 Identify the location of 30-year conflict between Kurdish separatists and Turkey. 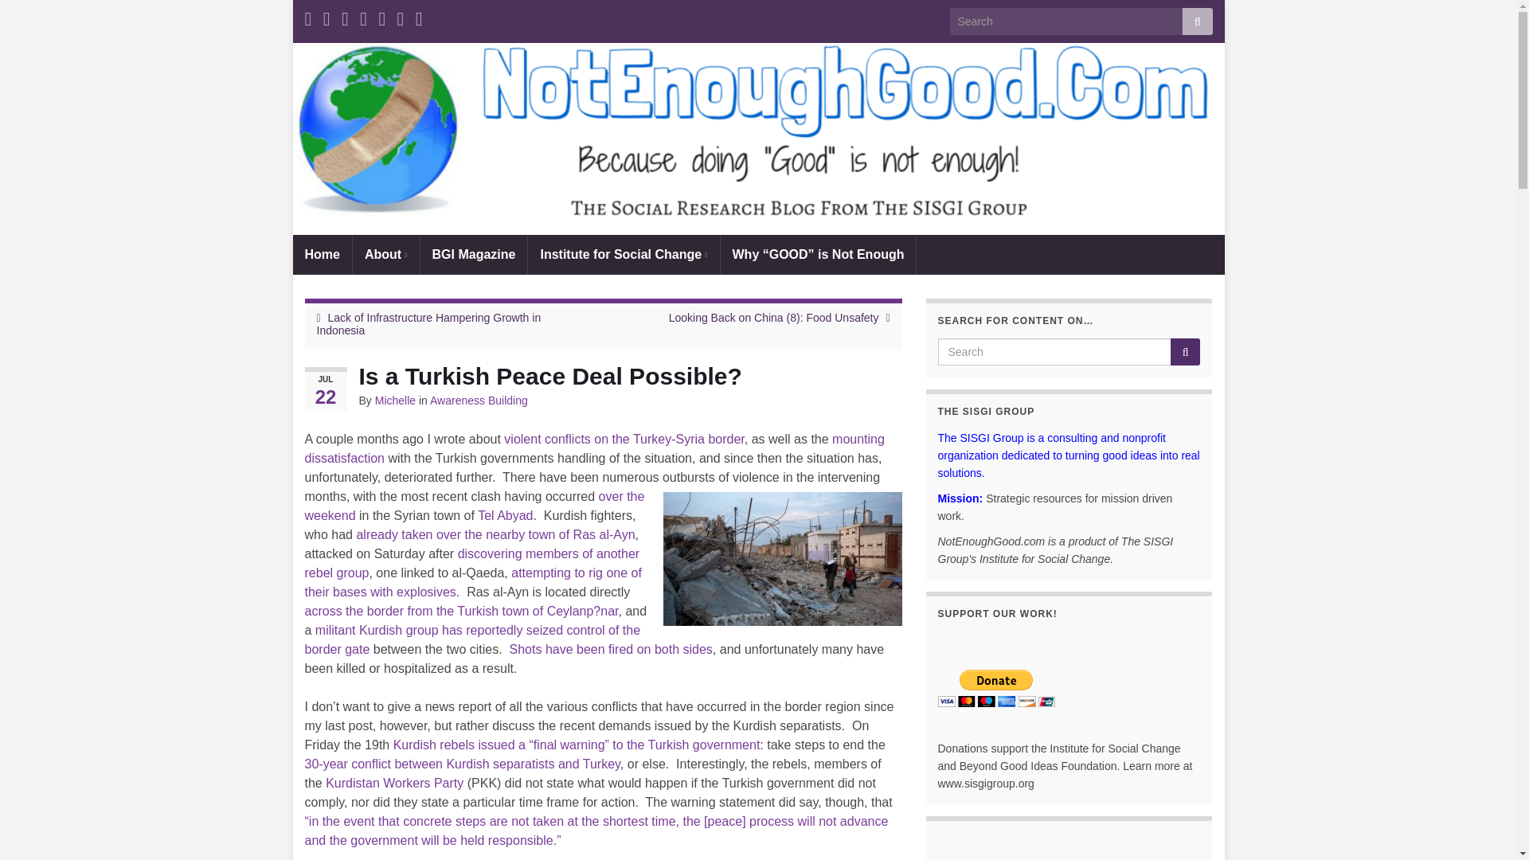
(462, 764).